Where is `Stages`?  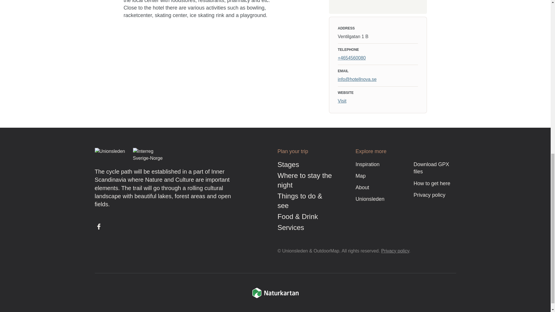
Stages is located at coordinates (288, 165).